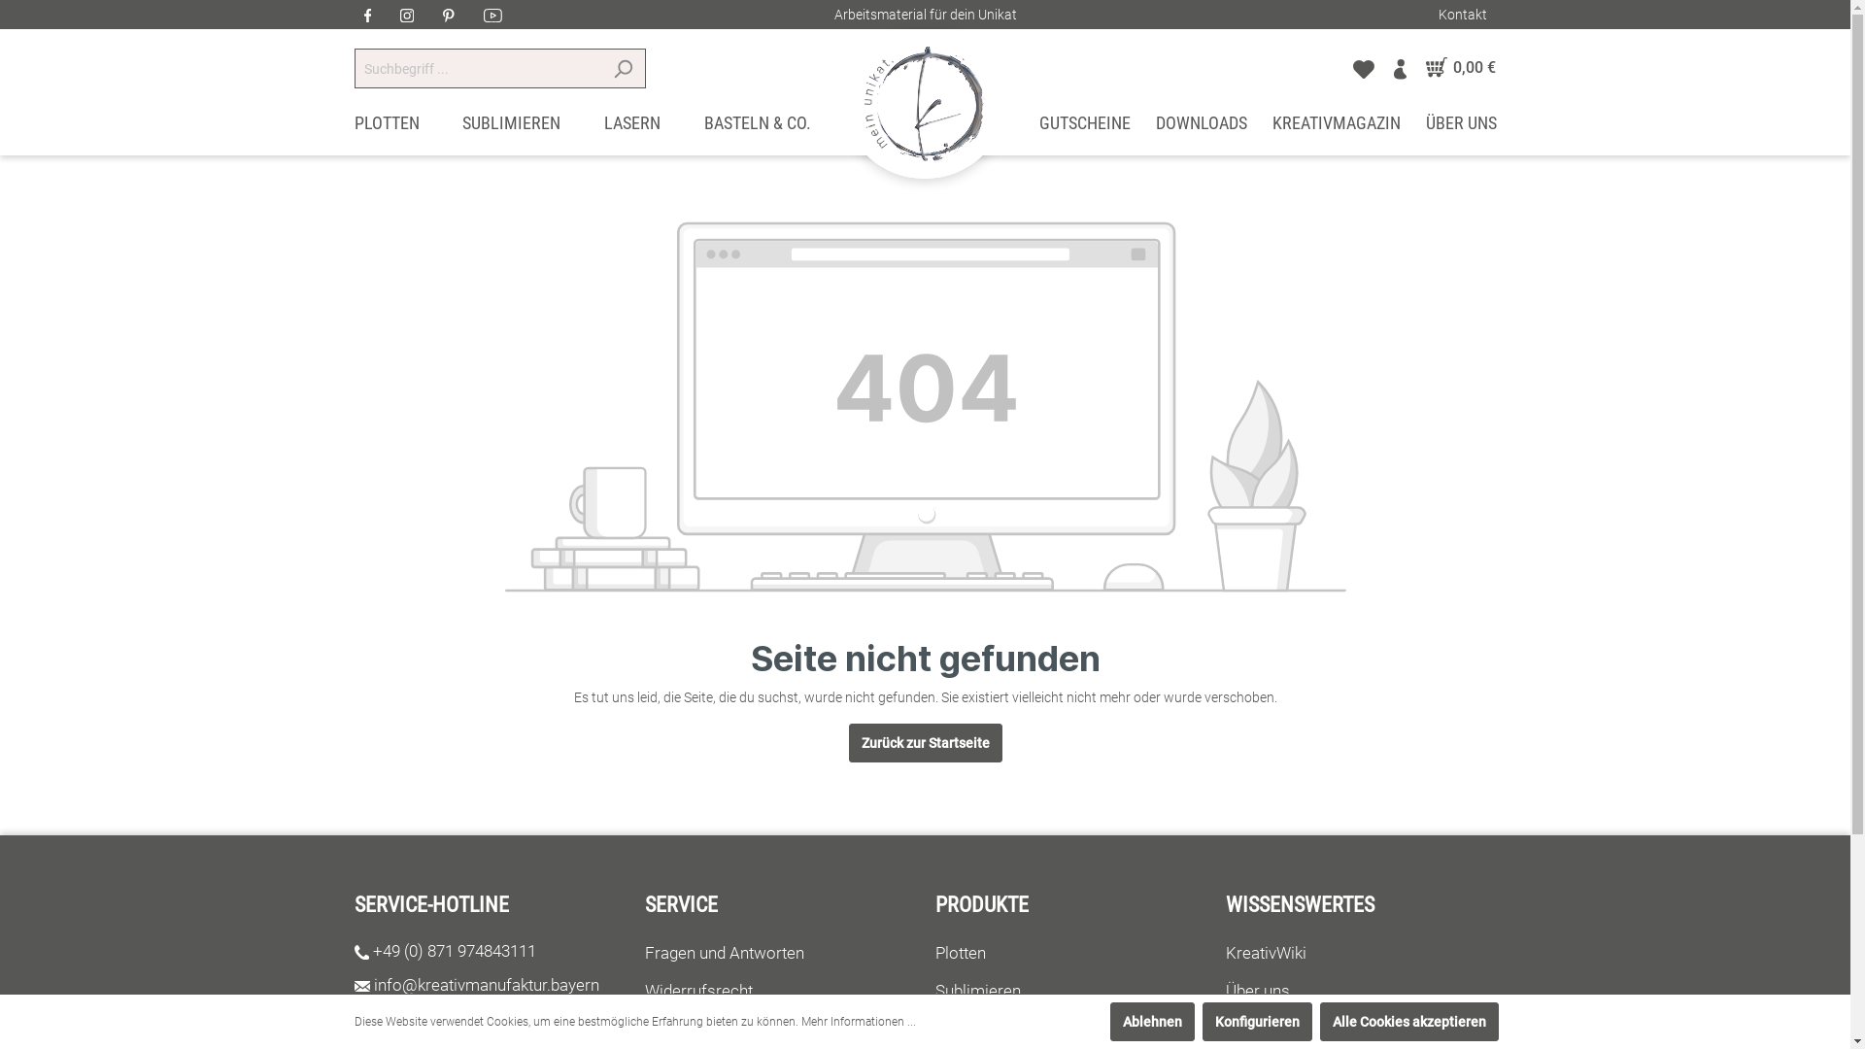 The image size is (1865, 1049). Describe the element at coordinates (487, 985) in the screenshot. I see `info@kreativmanufaktur.bayern` at that location.